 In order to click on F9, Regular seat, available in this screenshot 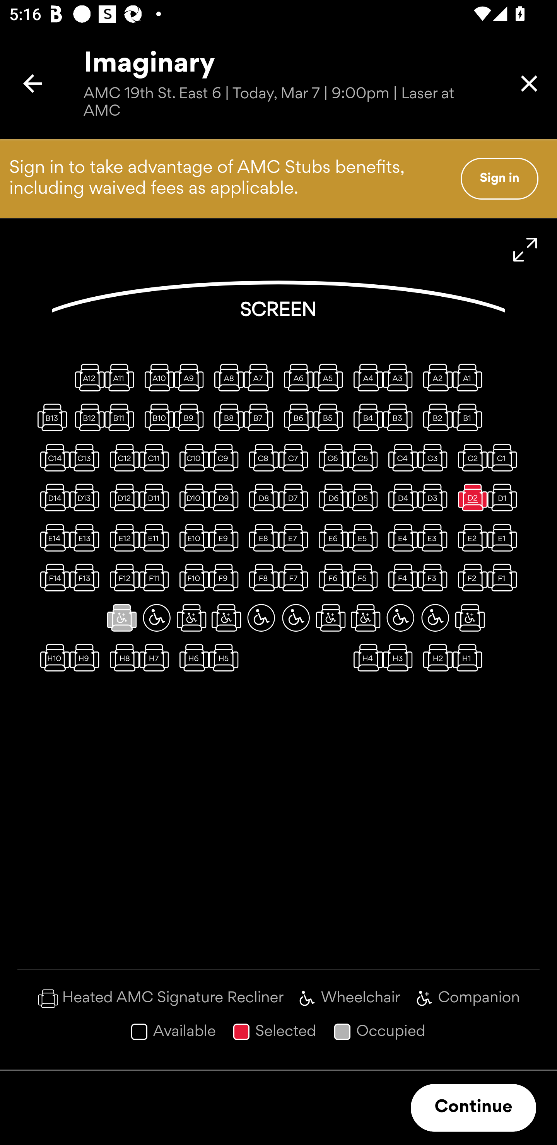, I will do `click(226, 578)`.